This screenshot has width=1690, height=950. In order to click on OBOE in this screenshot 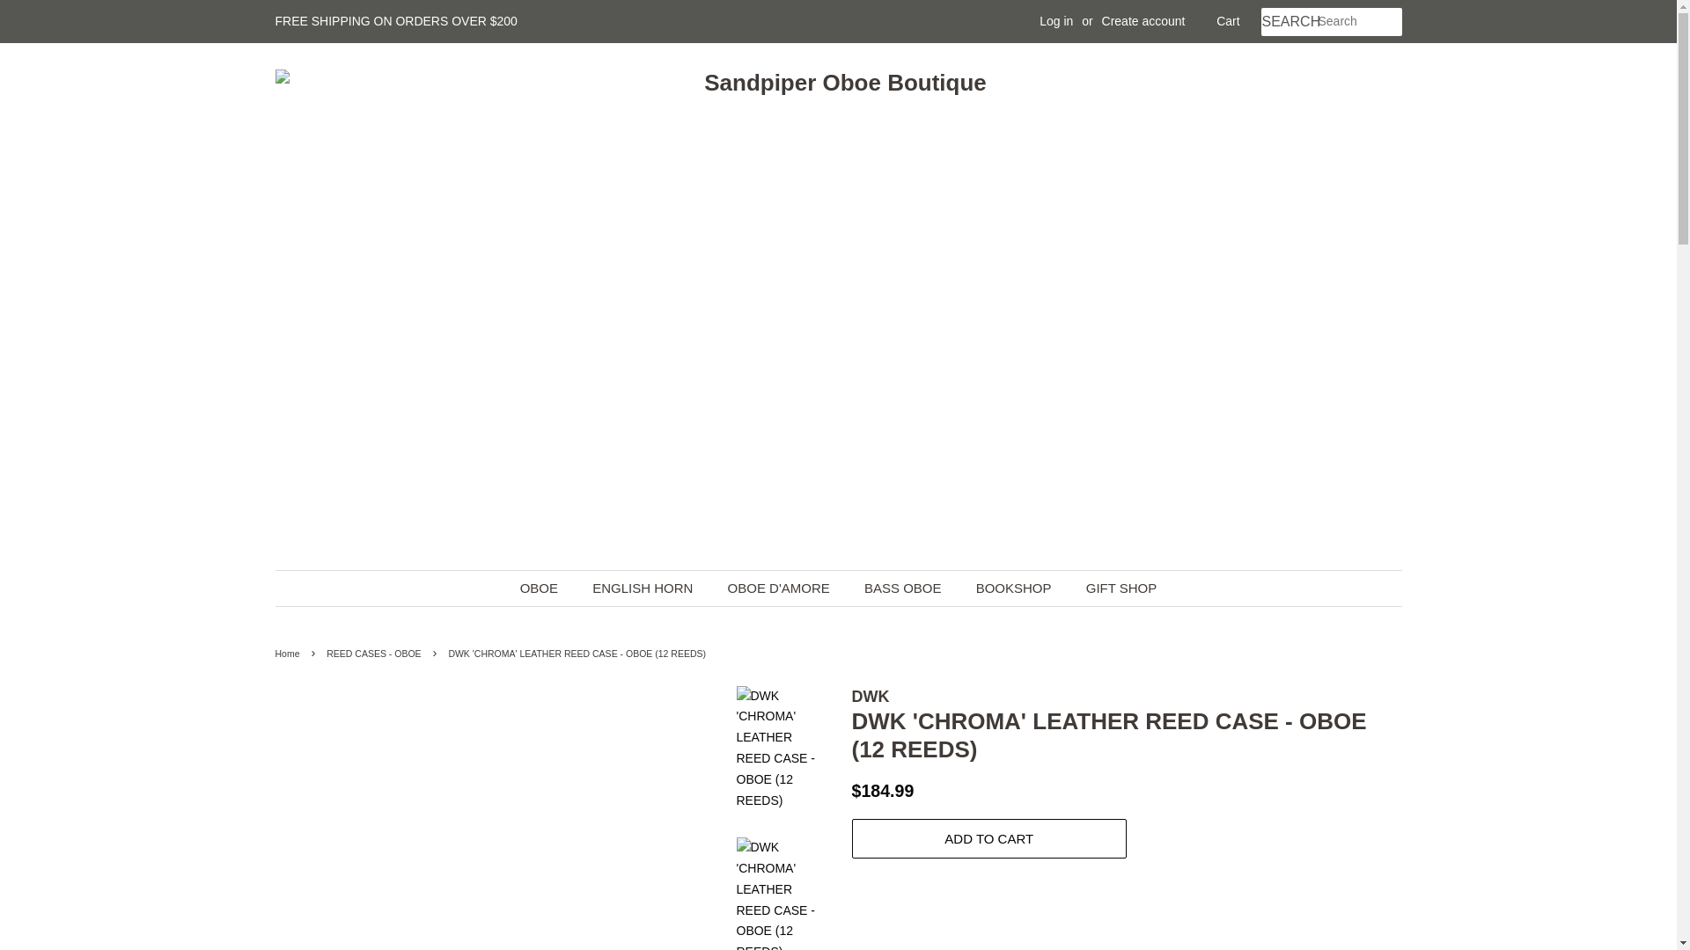, I will do `click(547, 588)`.